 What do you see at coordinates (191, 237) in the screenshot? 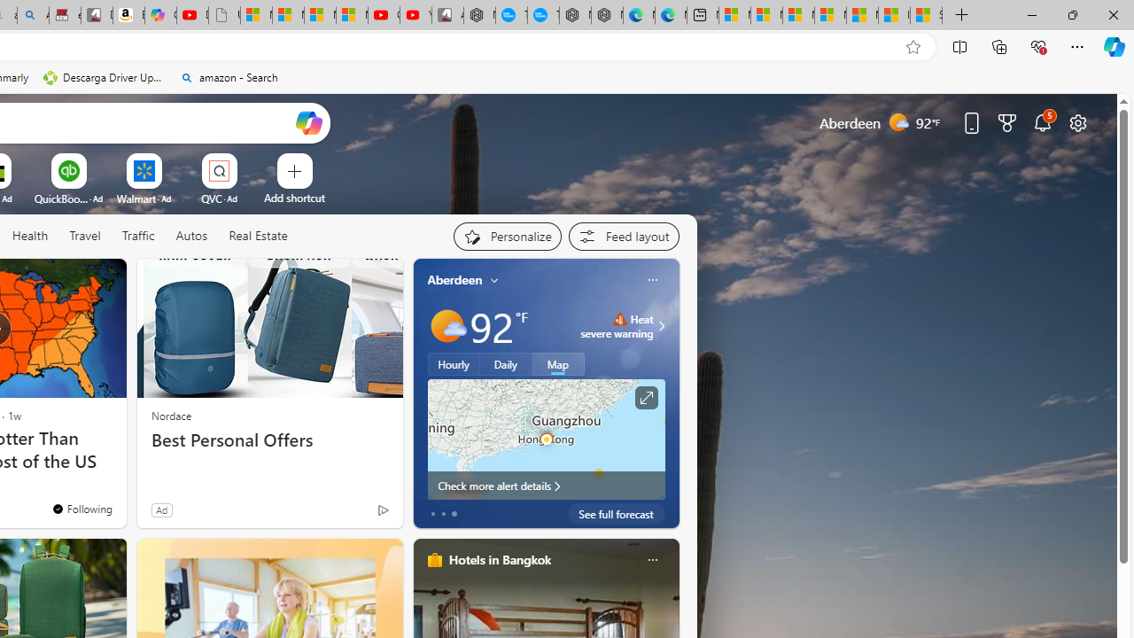
I see `Autos` at bounding box center [191, 237].